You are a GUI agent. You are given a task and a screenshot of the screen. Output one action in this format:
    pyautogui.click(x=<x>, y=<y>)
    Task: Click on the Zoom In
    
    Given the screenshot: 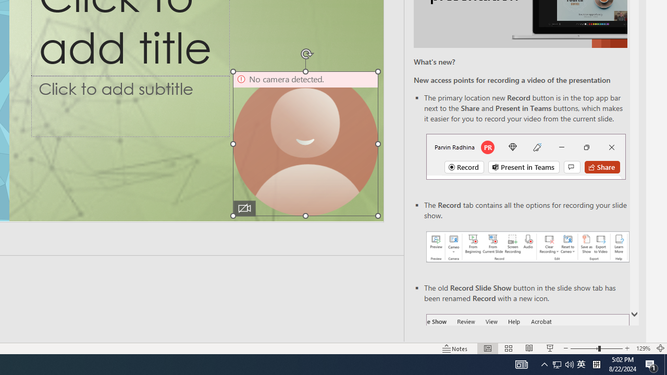 What is the action you would take?
    pyautogui.click(x=627, y=348)
    